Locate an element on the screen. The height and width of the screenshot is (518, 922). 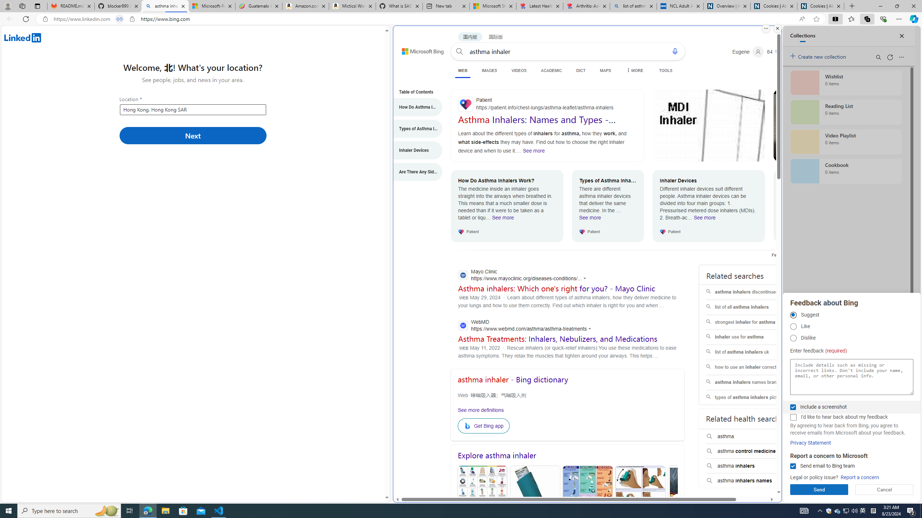
WEB is located at coordinates (462, 71).